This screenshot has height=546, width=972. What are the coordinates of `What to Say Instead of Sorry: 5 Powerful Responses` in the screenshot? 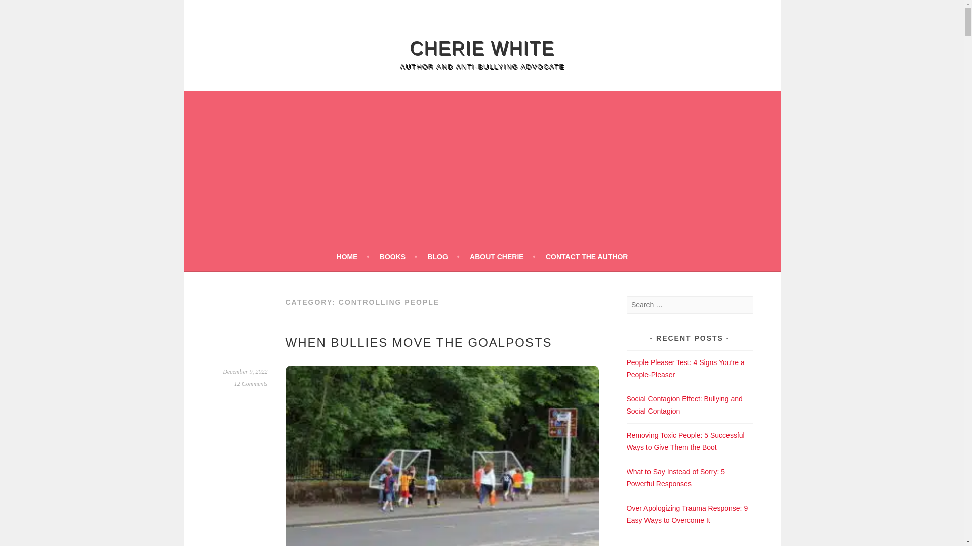 It's located at (676, 477).